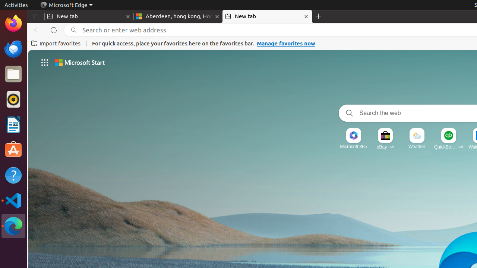 Image resolution: width=477 pixels, height=268 pixels. What do you see at coordinates (13, 74) in the screenshot?
I see `Files` at bounding box center [13, 74].